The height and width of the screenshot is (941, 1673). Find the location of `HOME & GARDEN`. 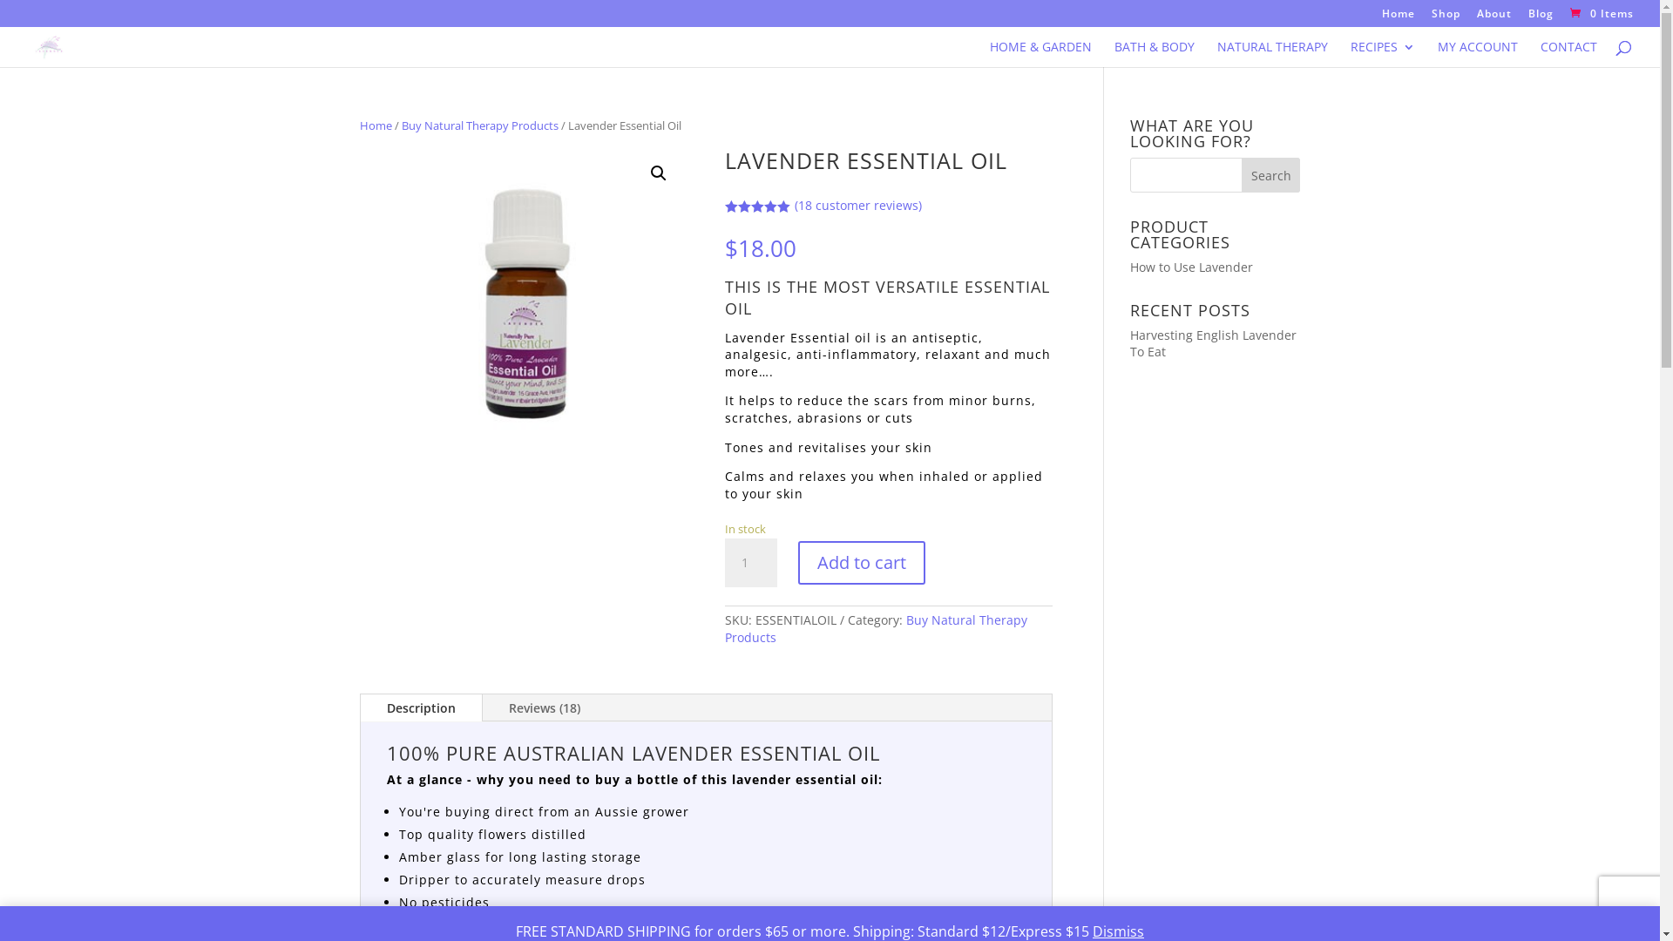

HOME & GARDEN is located at coordinates (1040, 54).